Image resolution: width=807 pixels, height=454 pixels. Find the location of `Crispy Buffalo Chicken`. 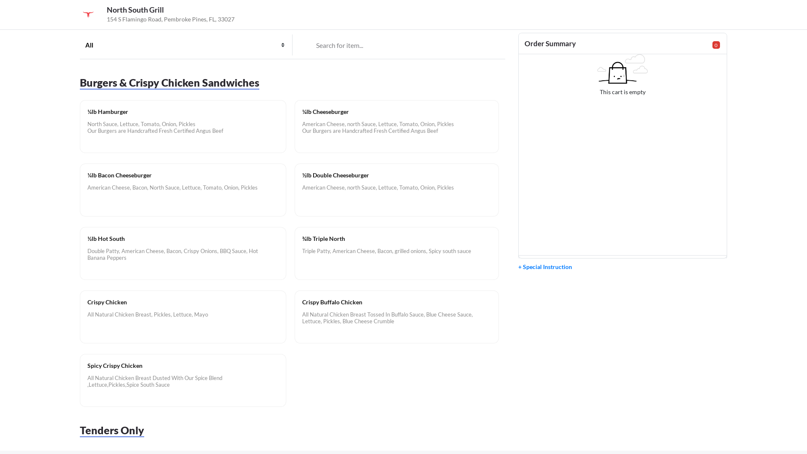

Crispy Buffalo Chicken is located at coordinates (397, 302).